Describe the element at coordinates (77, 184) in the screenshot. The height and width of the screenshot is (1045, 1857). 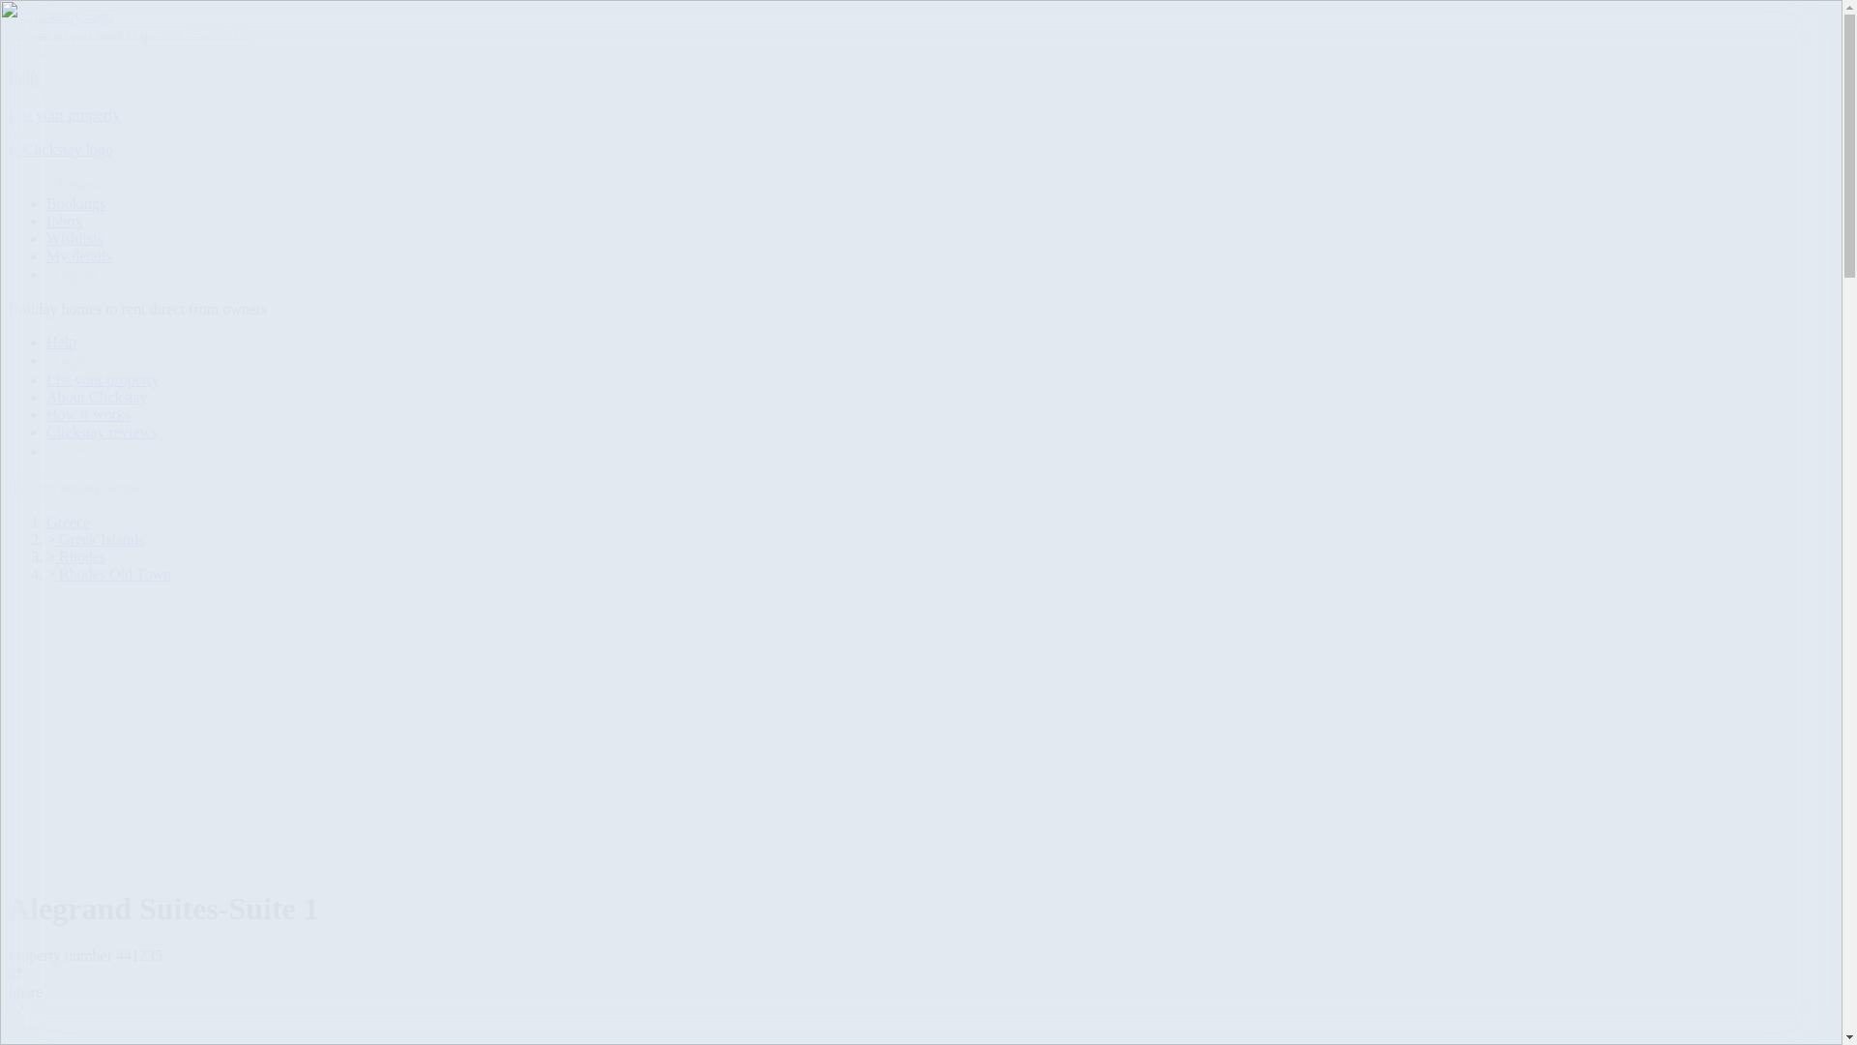
I see `Back` at that location.